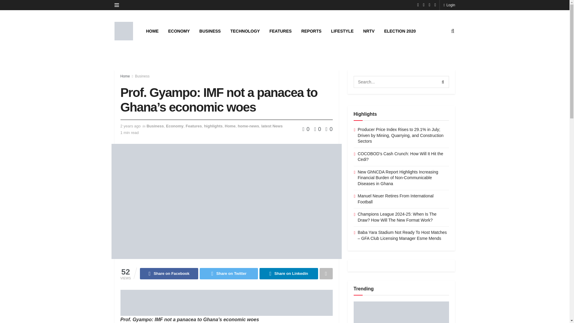  I want to click on BUSINESS, so click(210, 31).